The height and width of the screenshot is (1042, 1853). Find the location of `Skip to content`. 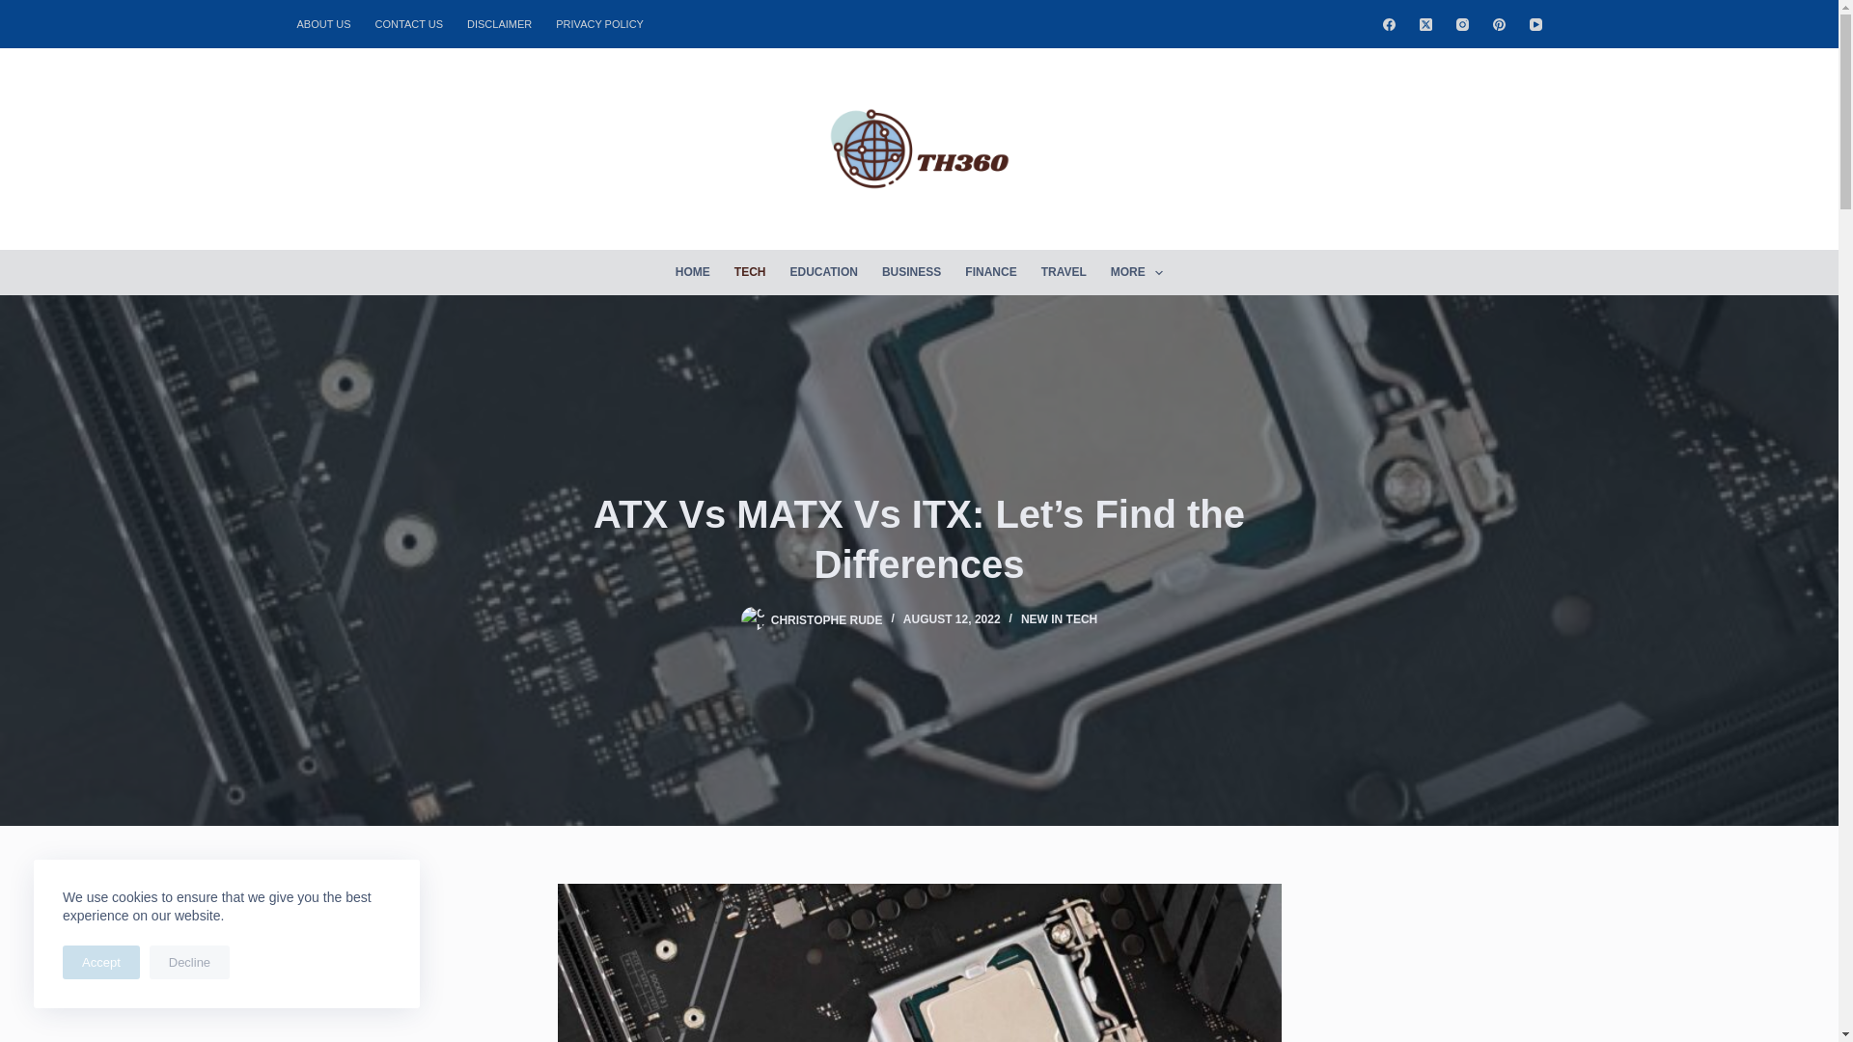

Skip to content is located at coordinates (19, 10).